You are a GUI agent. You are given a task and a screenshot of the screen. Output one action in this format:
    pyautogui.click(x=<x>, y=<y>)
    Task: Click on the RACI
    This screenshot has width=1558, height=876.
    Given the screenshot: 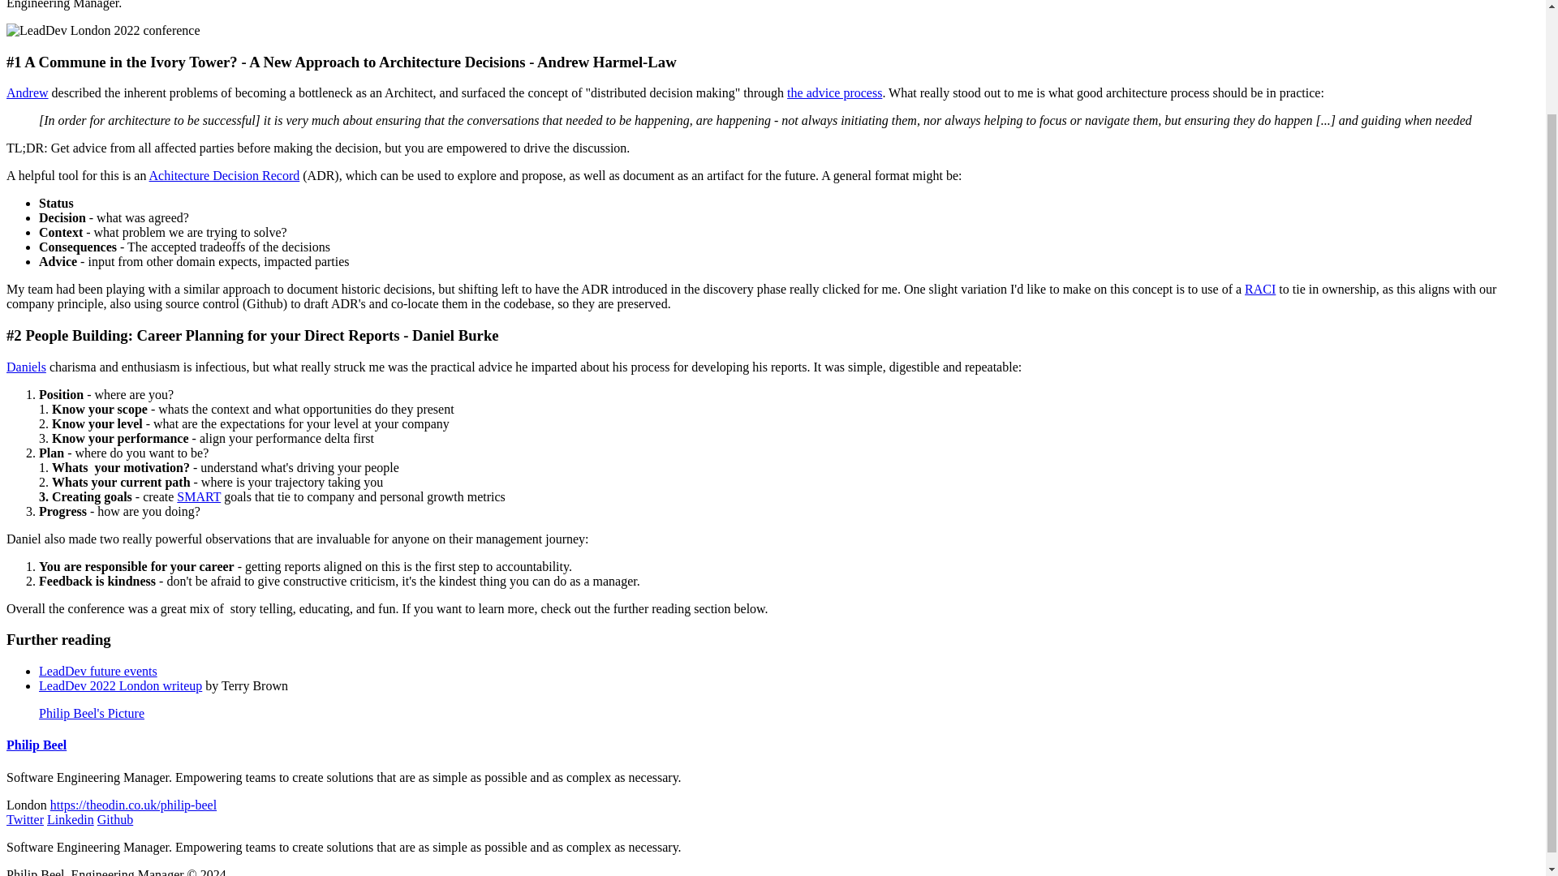 What is the action you would take?
    pyautogui.click(x=1260, y=289)
    